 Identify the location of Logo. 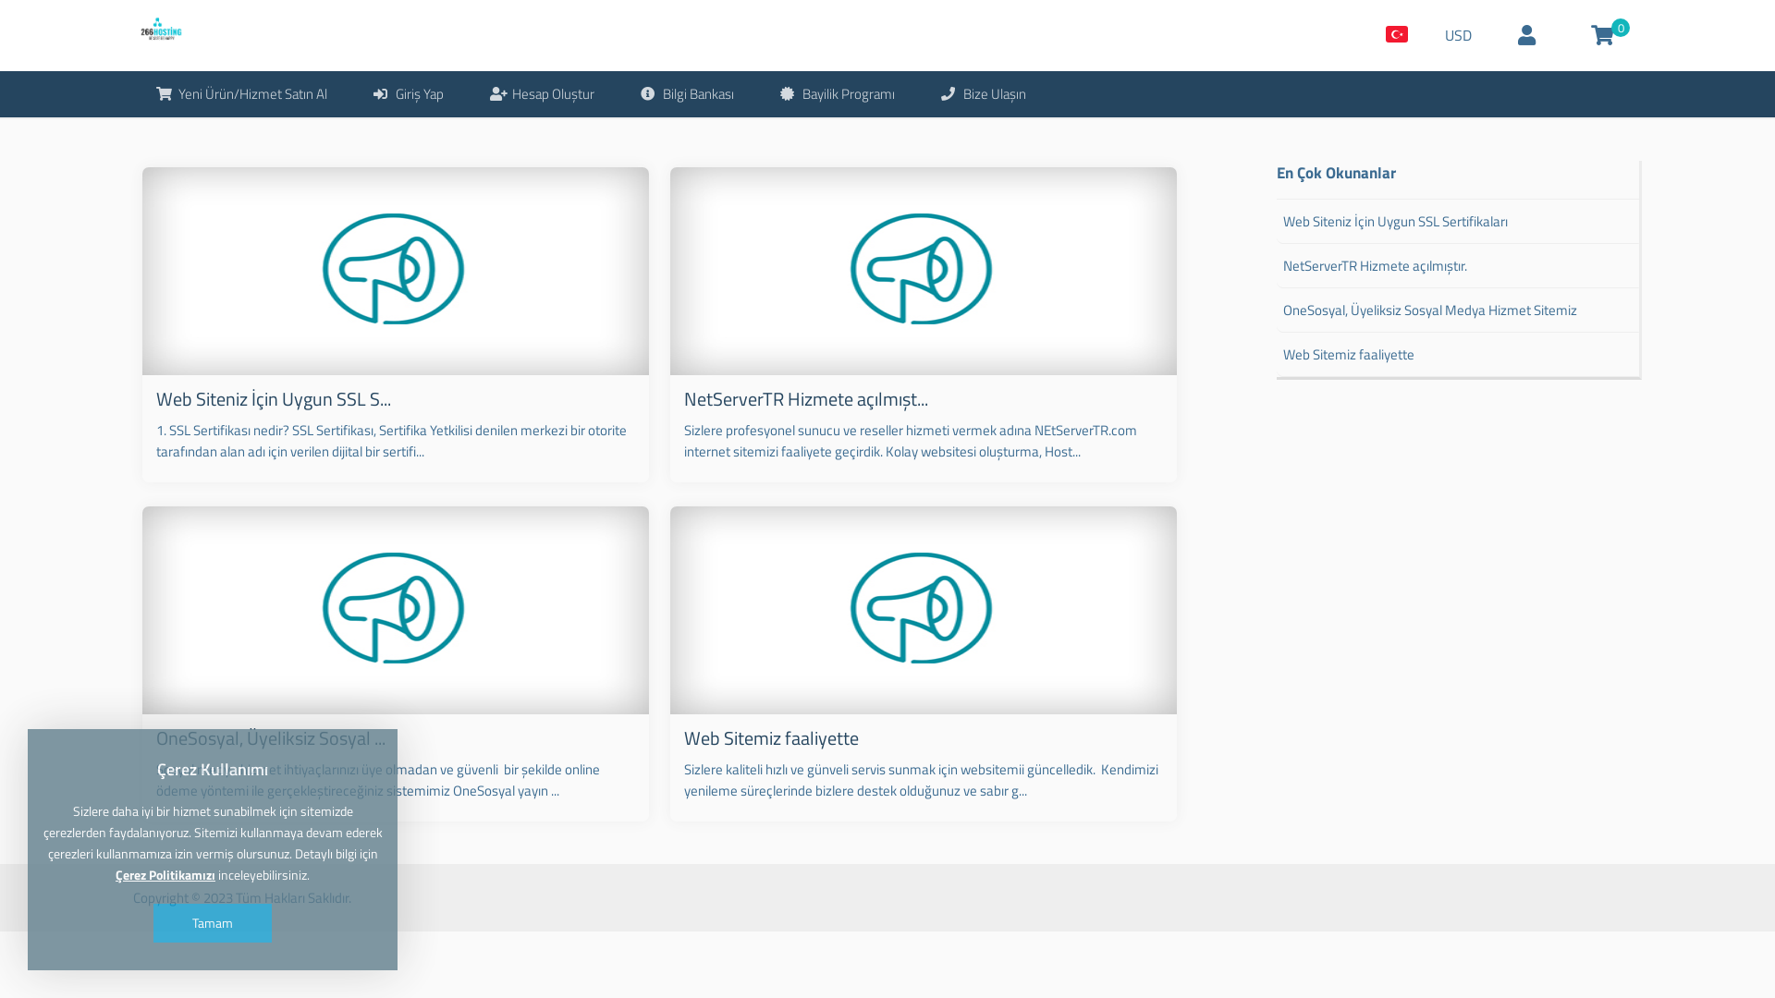
(159, 33).